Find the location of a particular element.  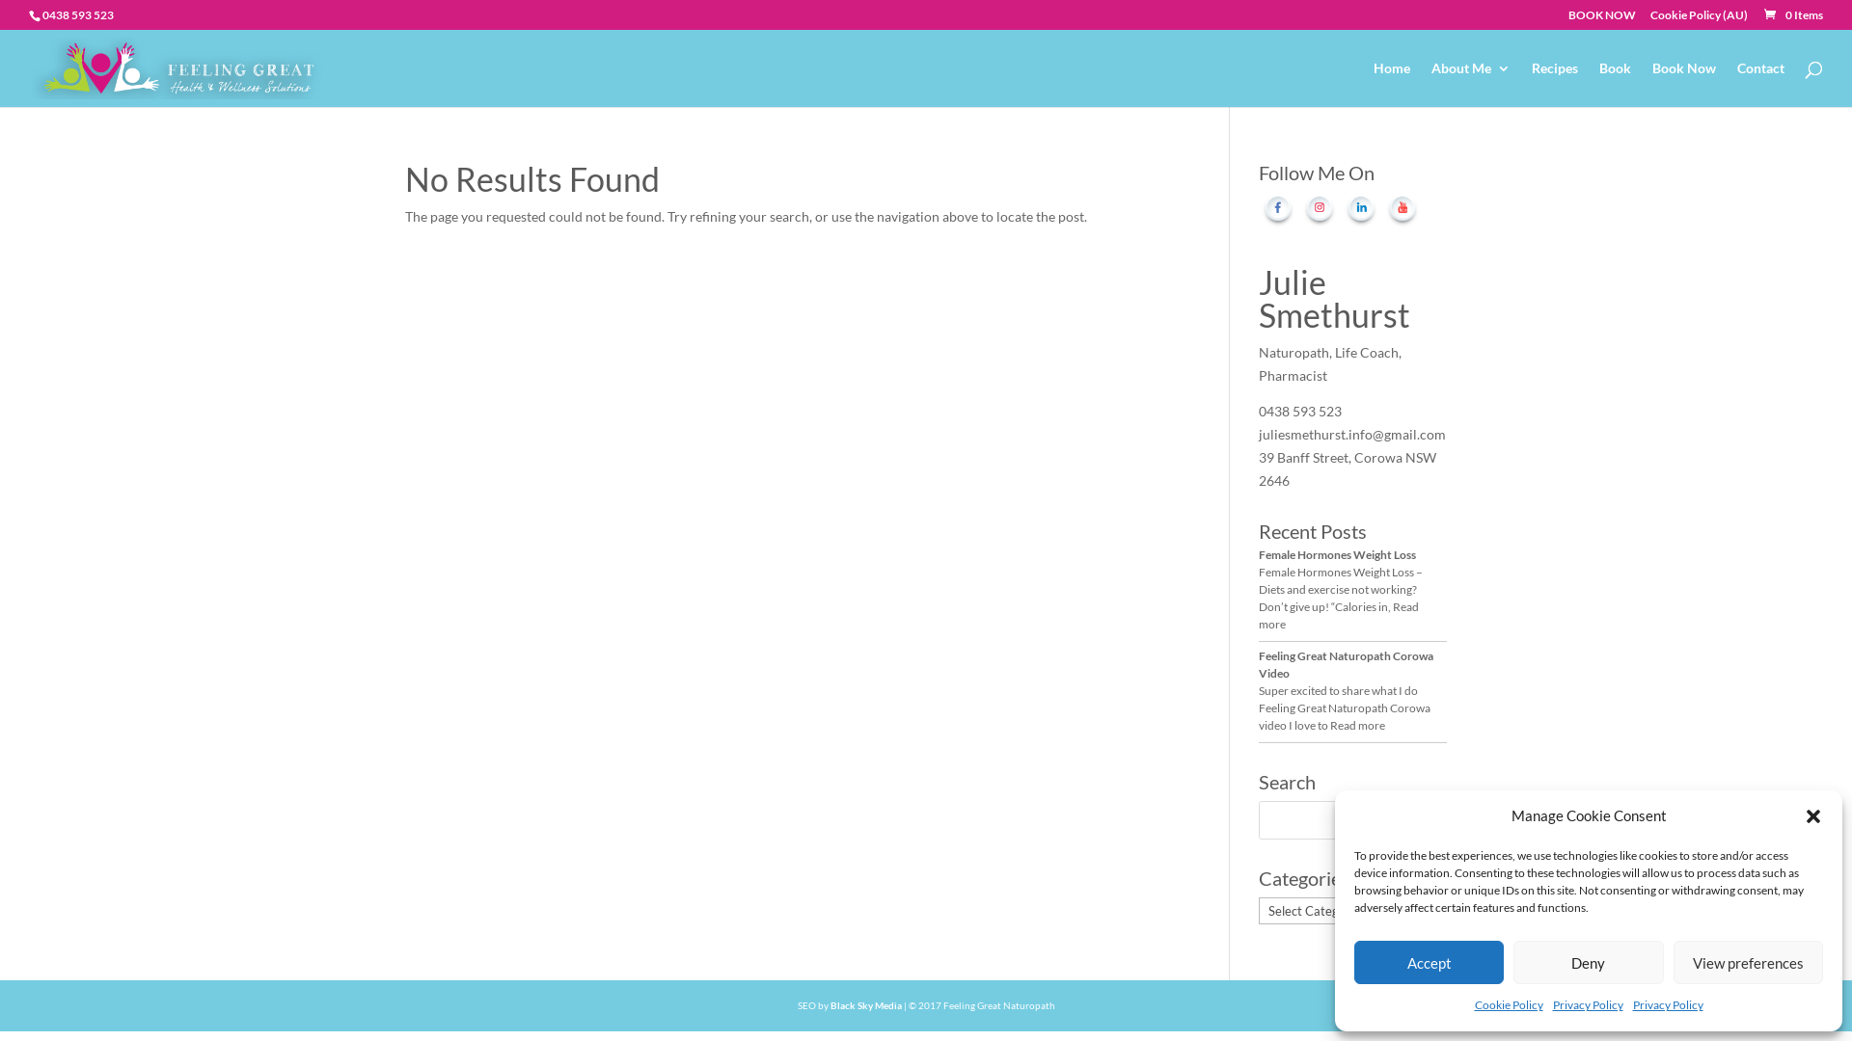

0 Items is located at coordinates (1792, 15).